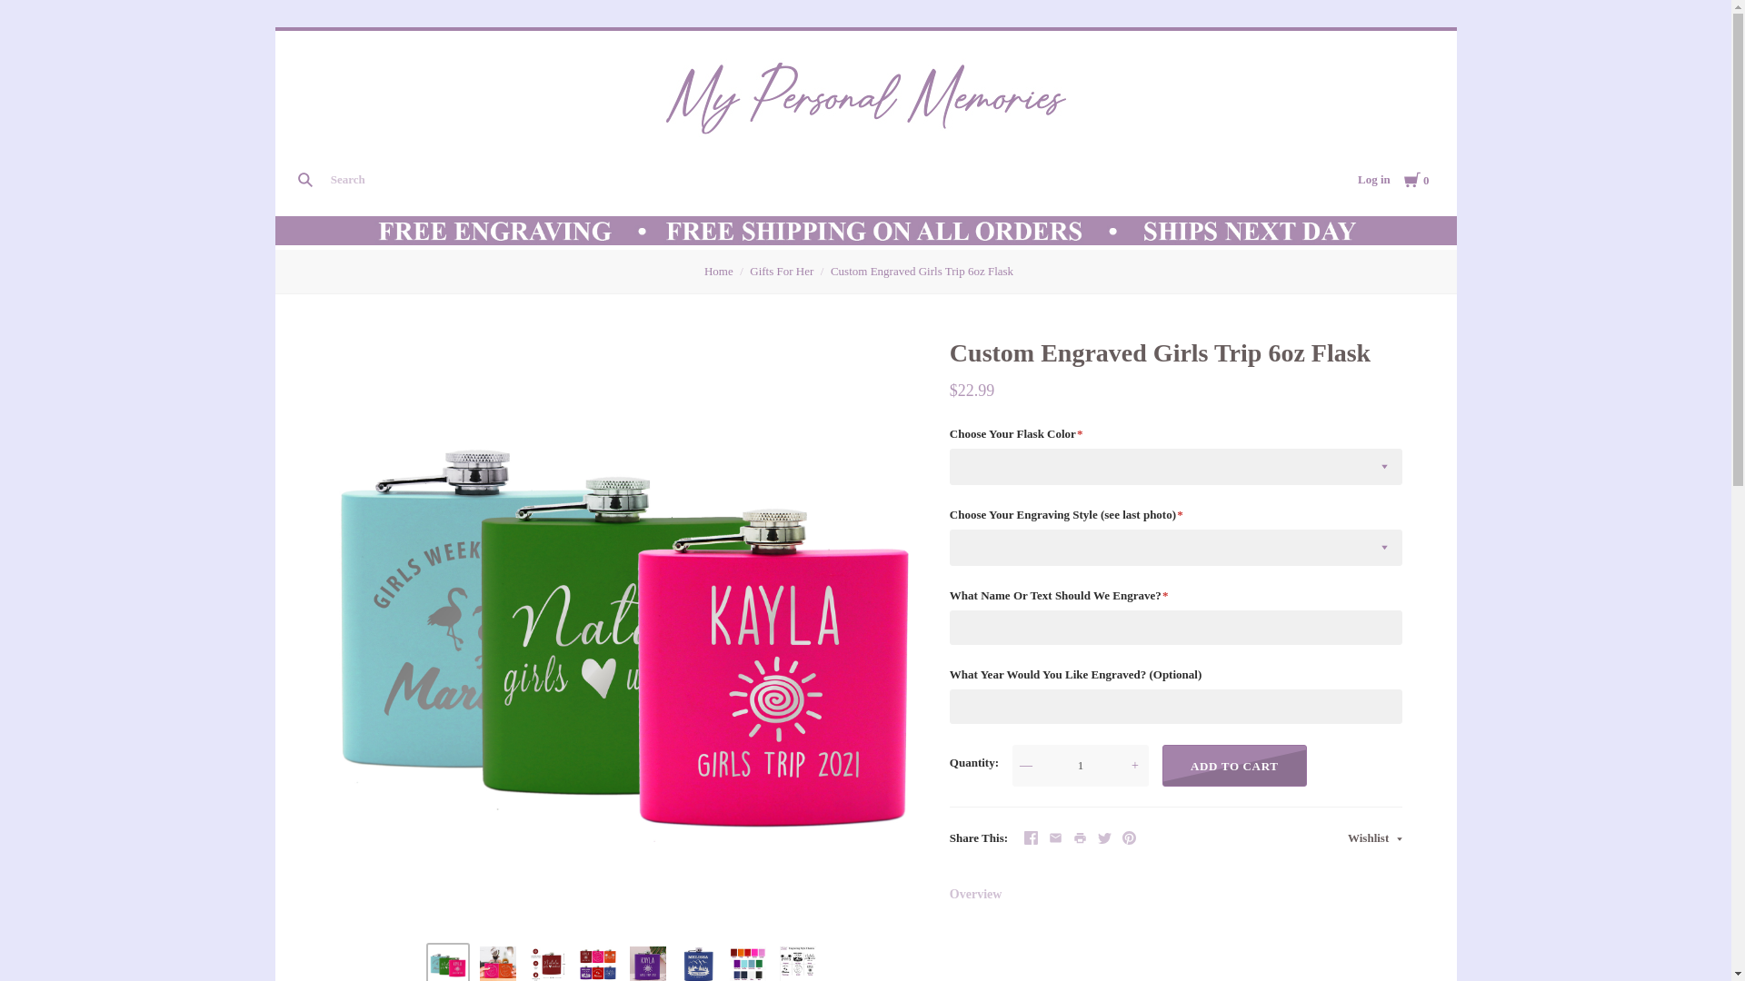 The width and height of the screenshot is (1745, 981). What do you see at coordinates (1080, 765) in the screenshot?
I see `1` at bounding box center [1080, 765].